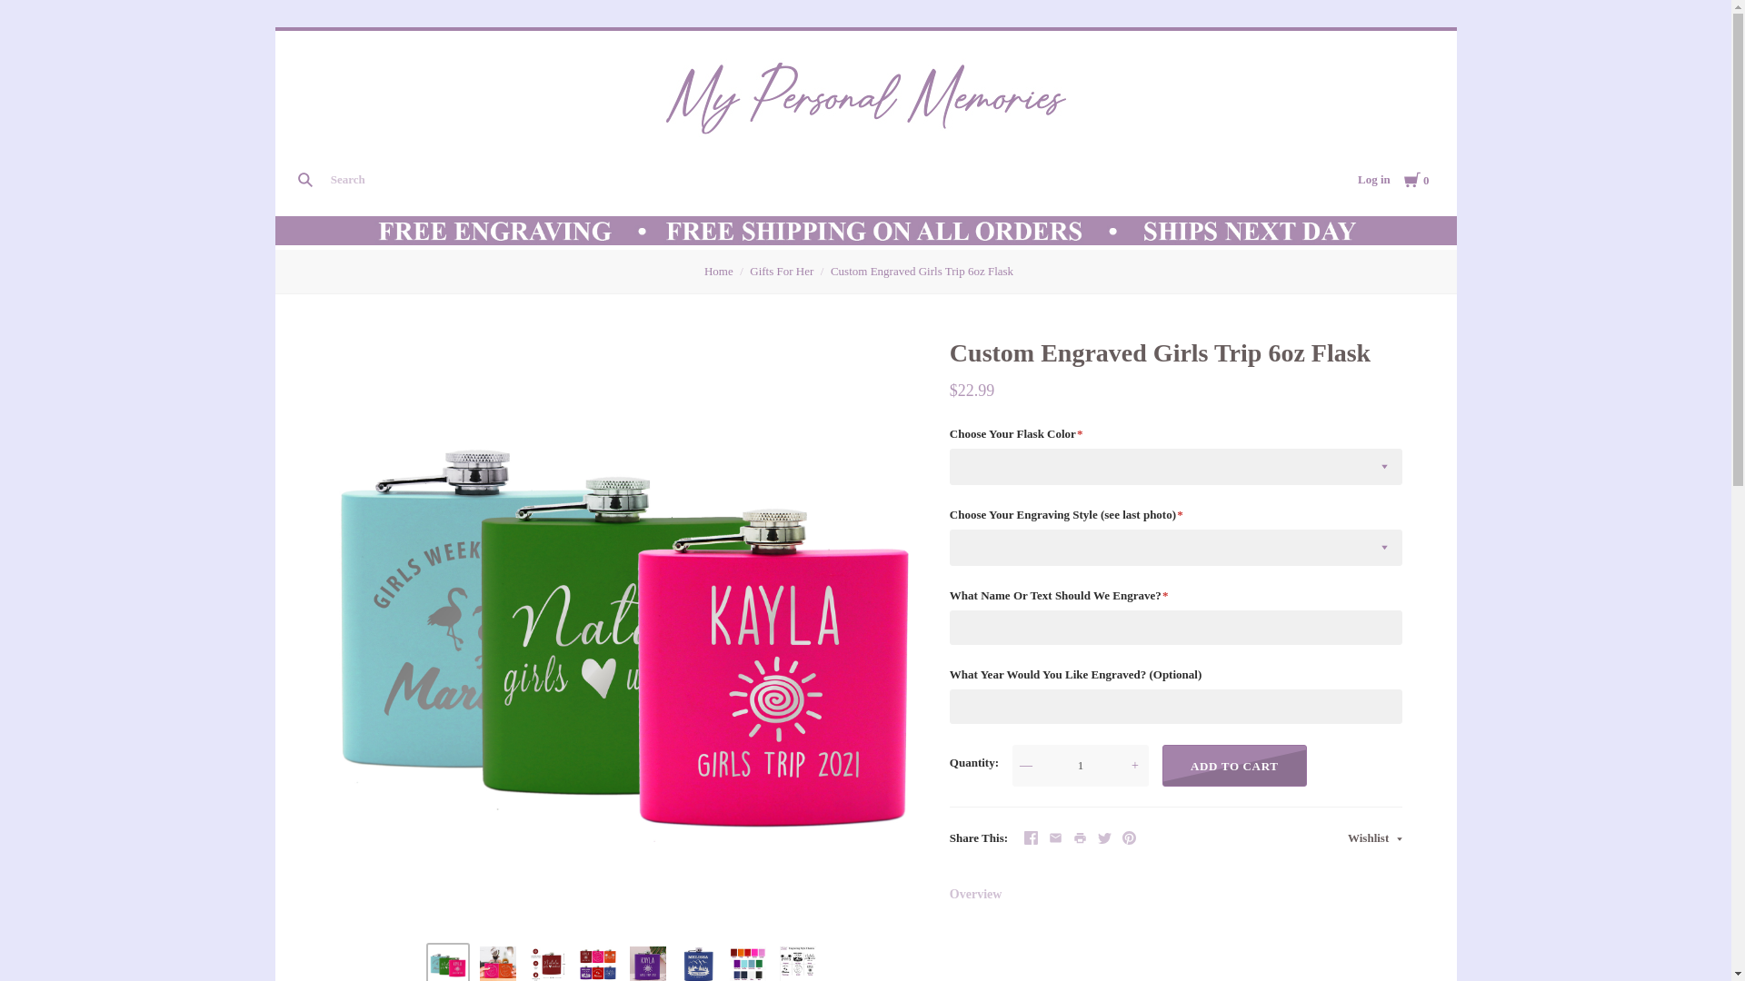 The width and height of the screenshot is (1745, 981). What do you see at coordinates (1080, 765) in the screenshot?
I see `1` at bounding box center [1080, 765].